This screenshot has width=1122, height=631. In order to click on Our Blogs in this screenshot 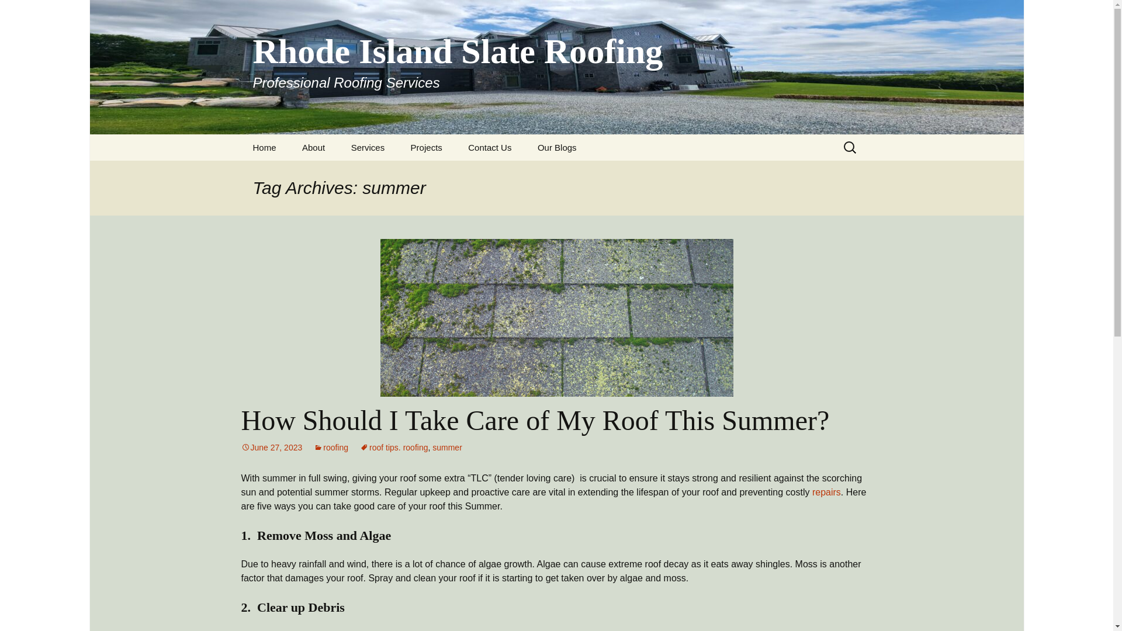, I will do `click(557, 147)`.